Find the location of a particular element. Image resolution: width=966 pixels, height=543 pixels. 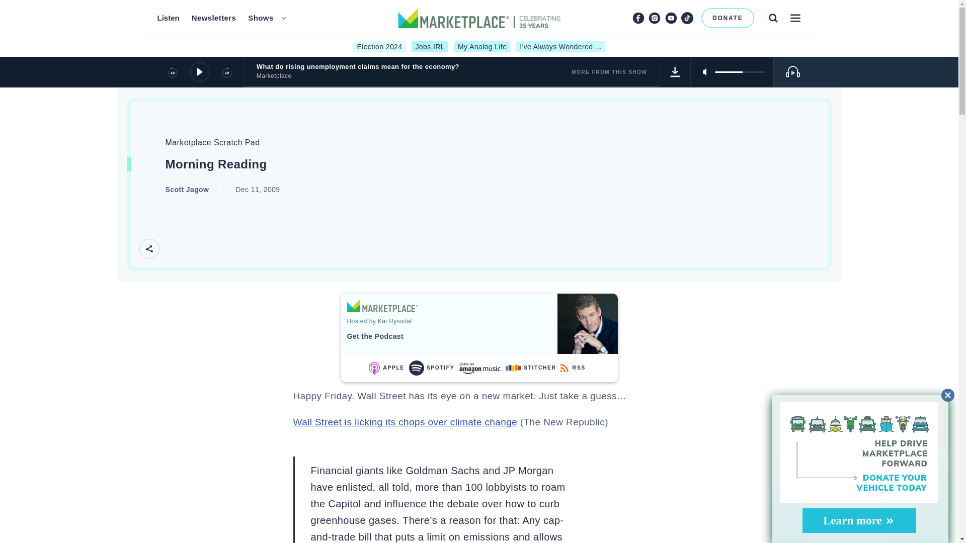

volume is located at coordinates (740, 71).